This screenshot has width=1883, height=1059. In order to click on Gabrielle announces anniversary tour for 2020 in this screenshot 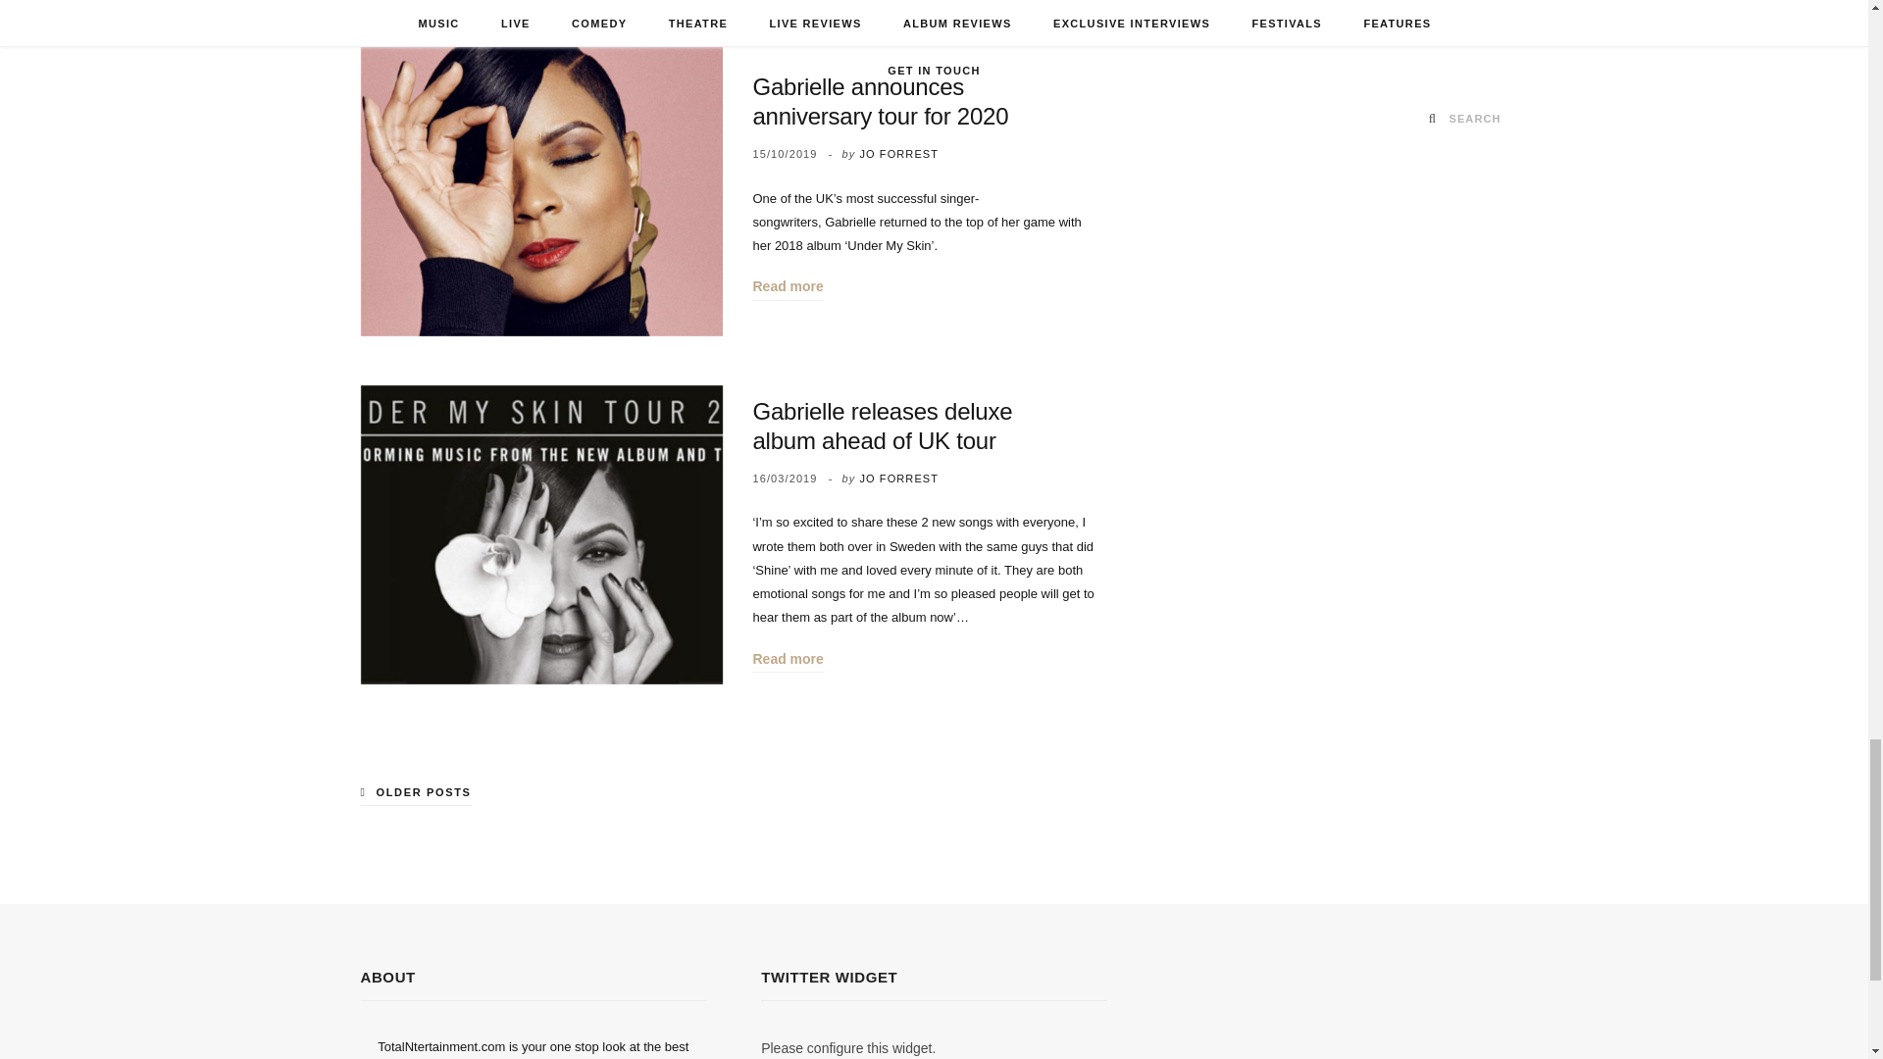, I will do `click(541, 186)`.